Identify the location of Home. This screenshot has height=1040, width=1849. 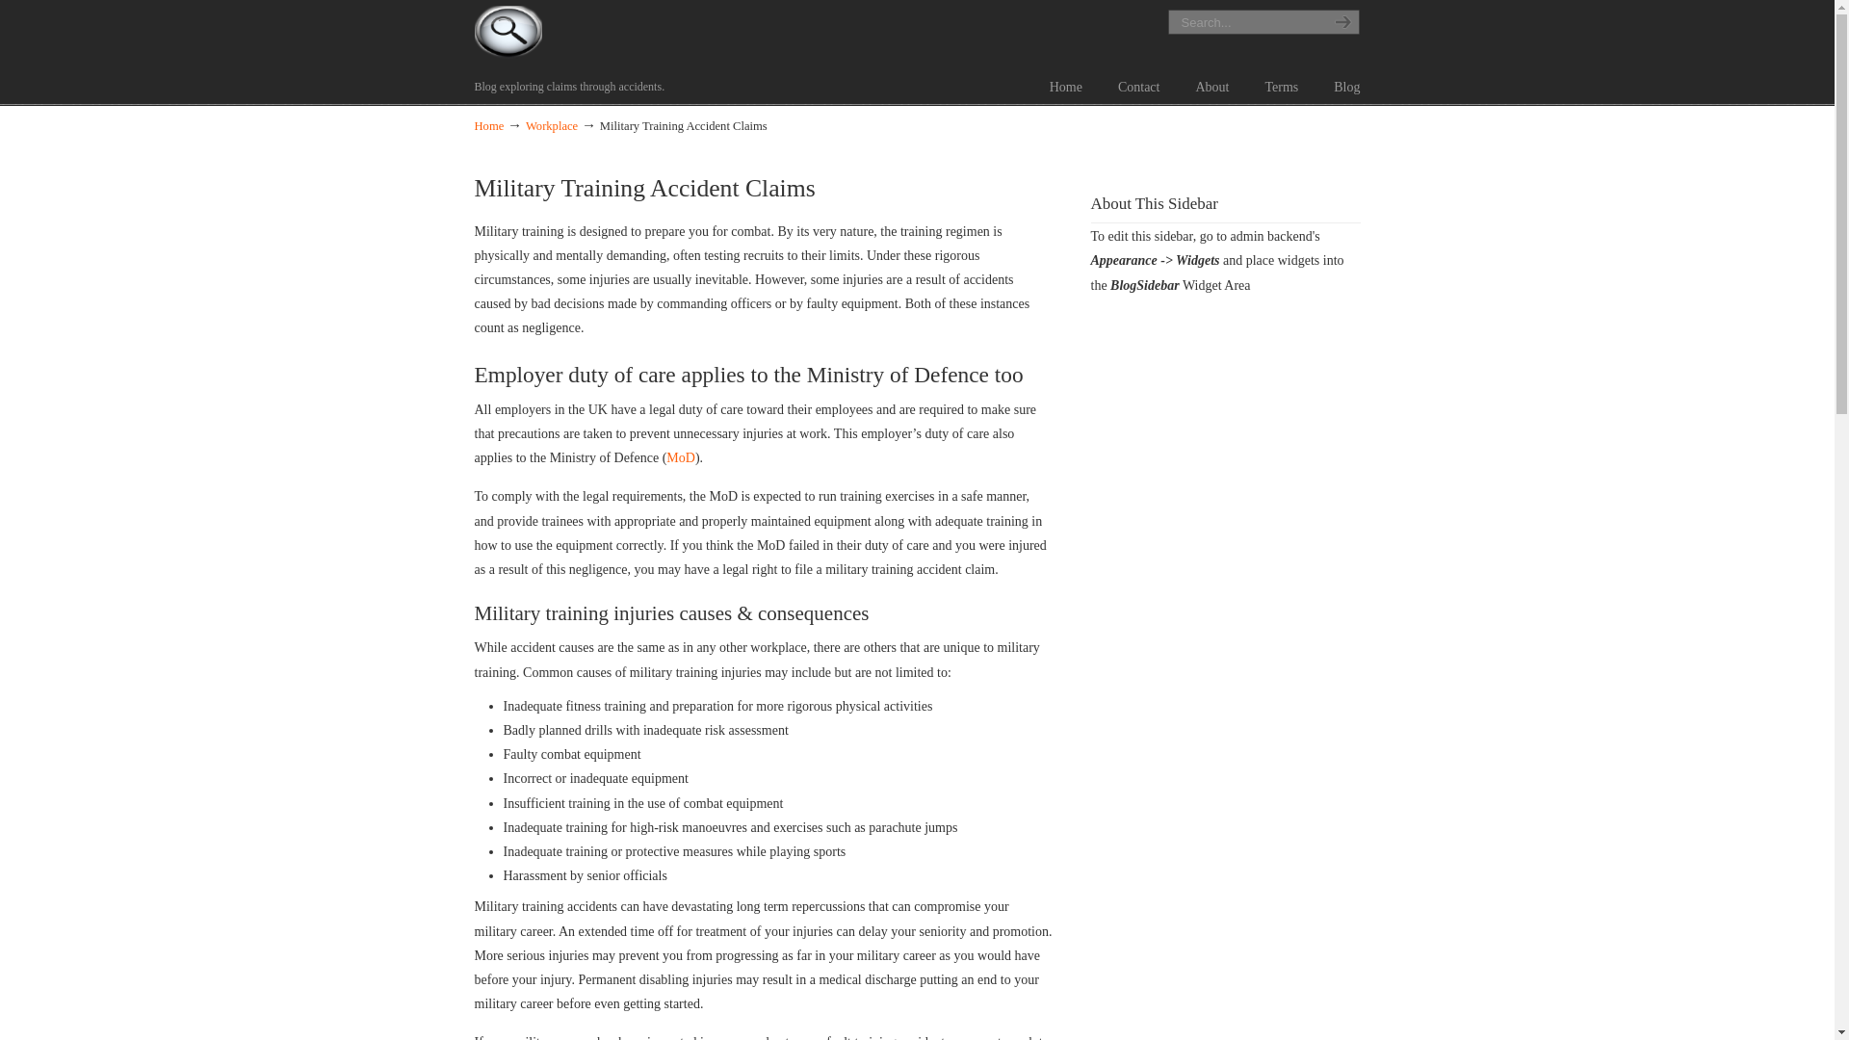
(1065, 88).